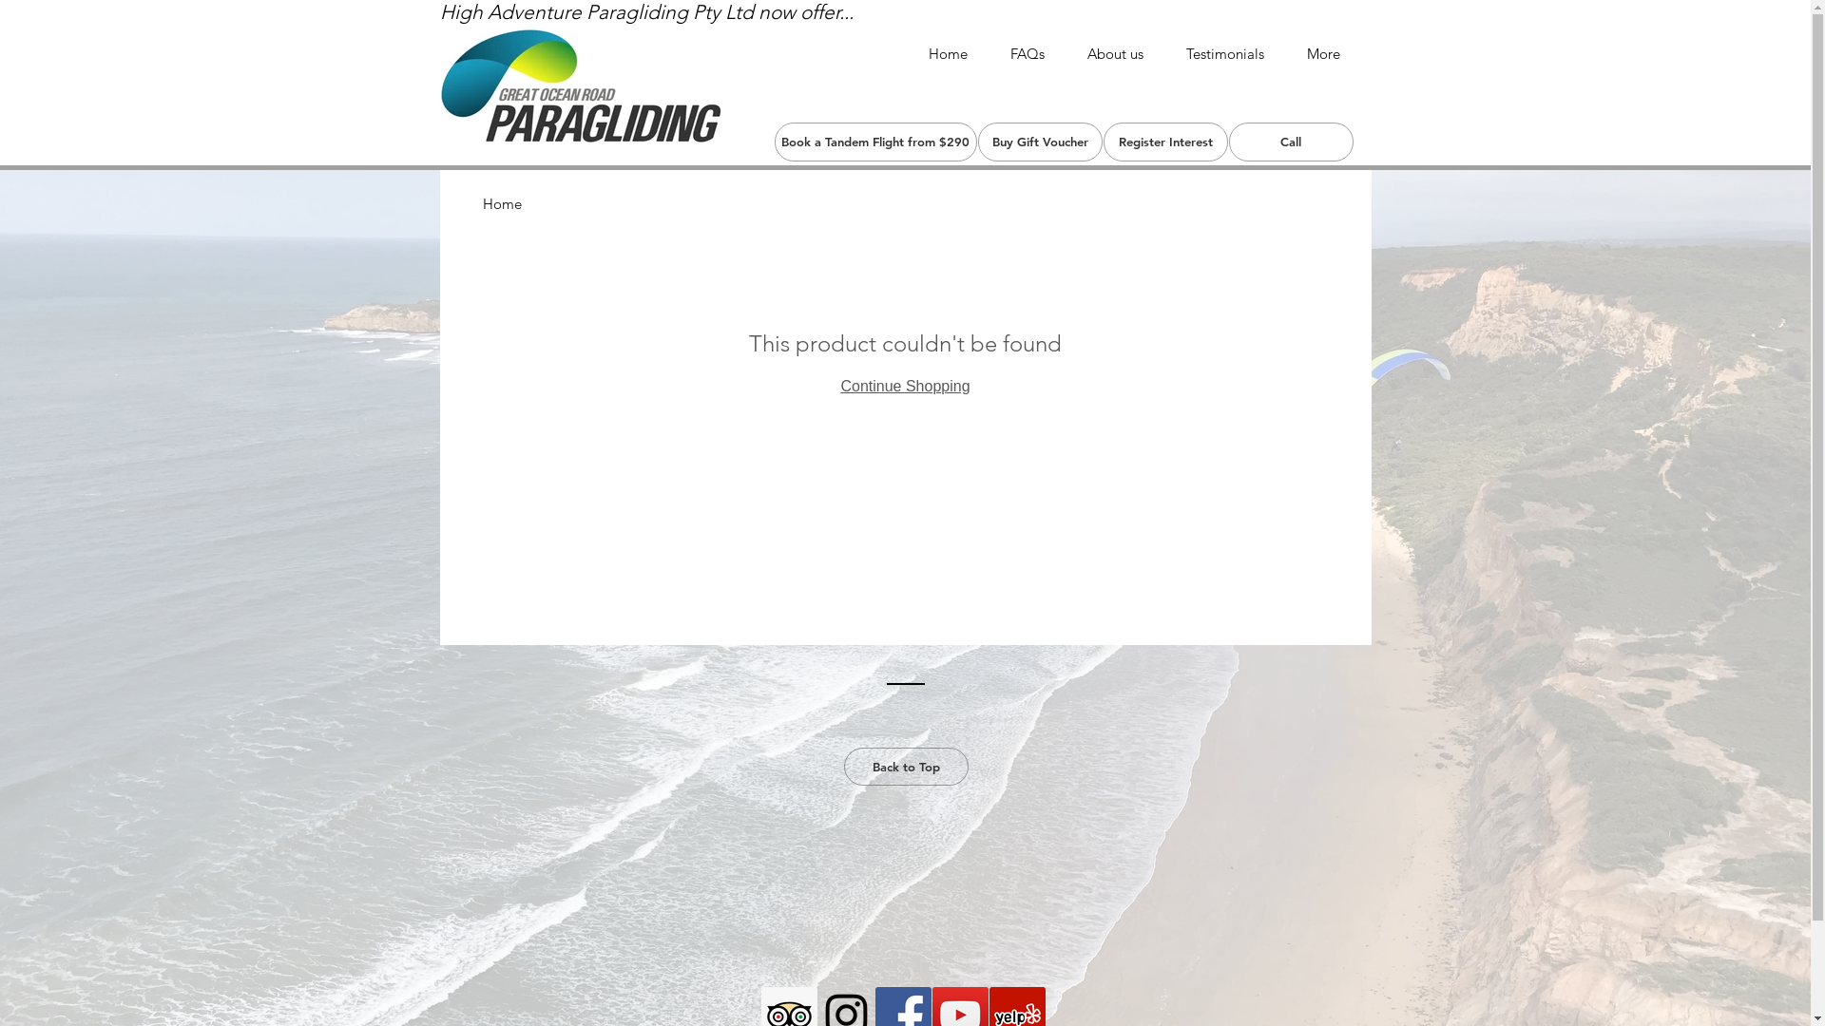 This screenshot has height=1026, width=1825. I want to click on Buy Gift Voucher, so click(1040, 142).